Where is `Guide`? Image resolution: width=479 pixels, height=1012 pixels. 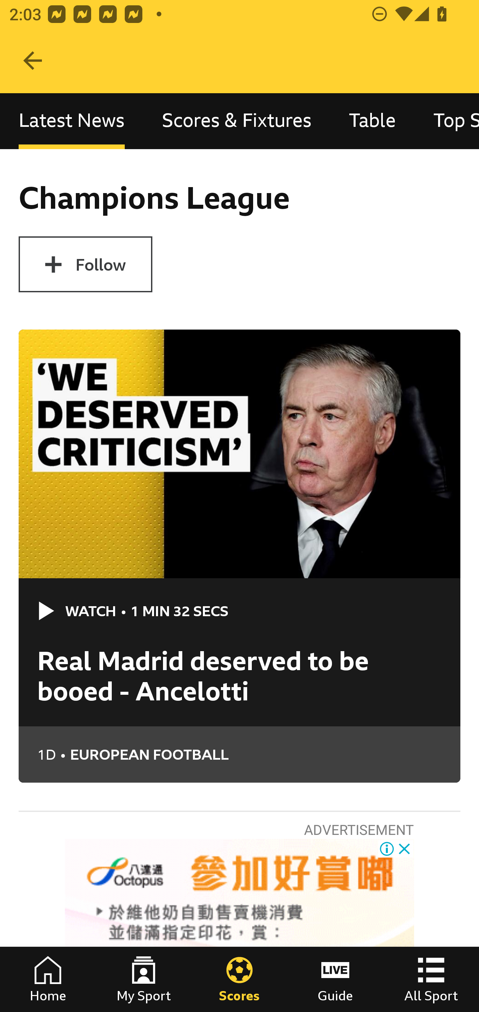
Guide is located at coordinates (335, 979).